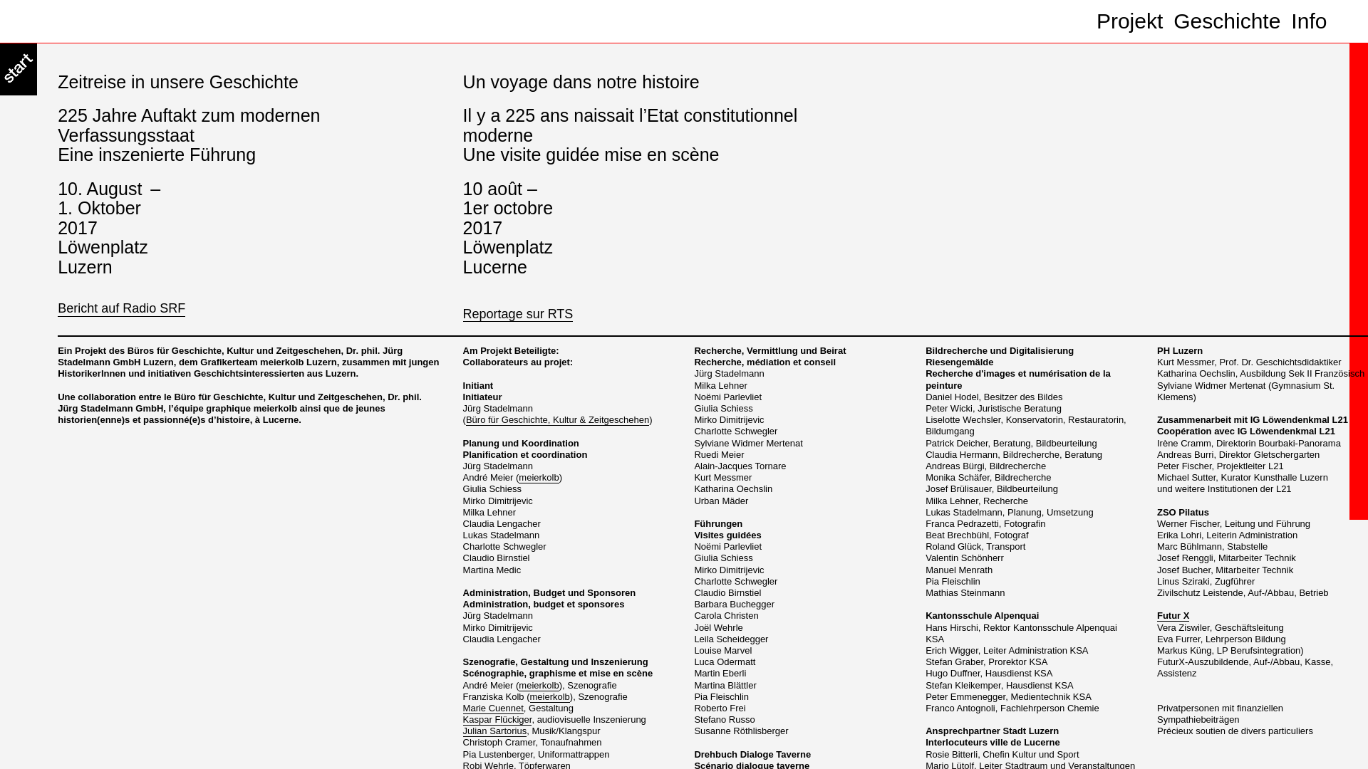  What do you see at coordinates (550, 697) in the screenshot?
I see `meierkolb` at bounding box center [550, 697].